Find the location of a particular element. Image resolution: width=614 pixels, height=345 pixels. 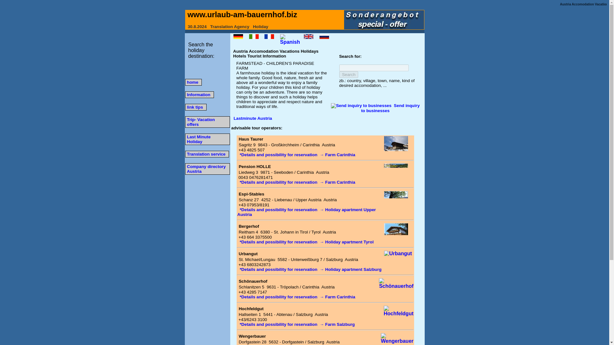

Pension HOLLE is located at coordinates (255, 167).